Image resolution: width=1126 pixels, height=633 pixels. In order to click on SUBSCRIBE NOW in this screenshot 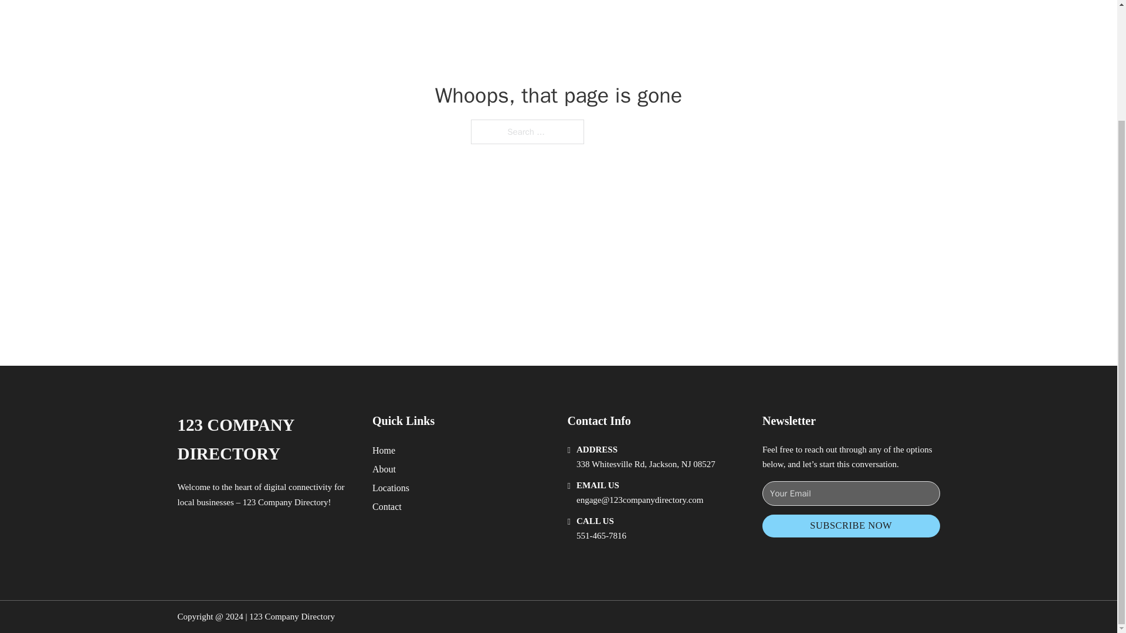, I will do `click(851, 526)`.